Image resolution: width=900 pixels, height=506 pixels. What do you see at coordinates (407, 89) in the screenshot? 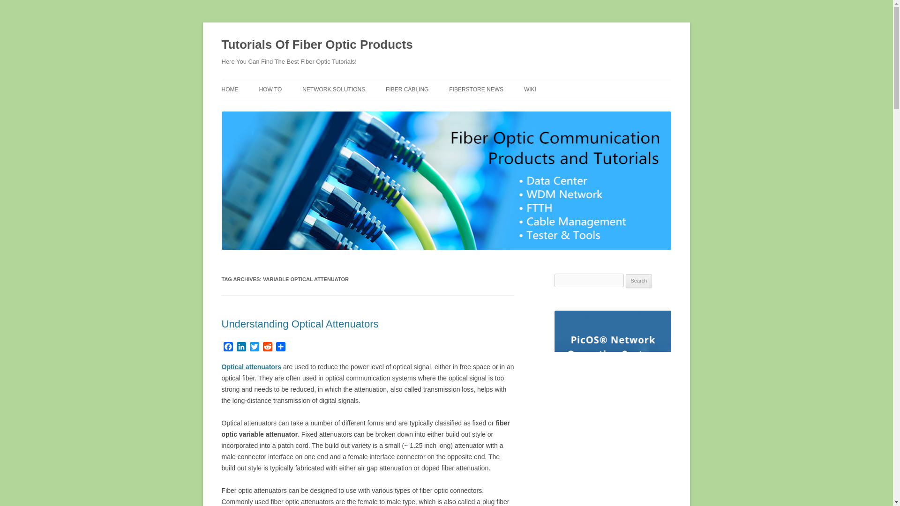
I see `FIBER CABLING` at bounding box center [407, 89].